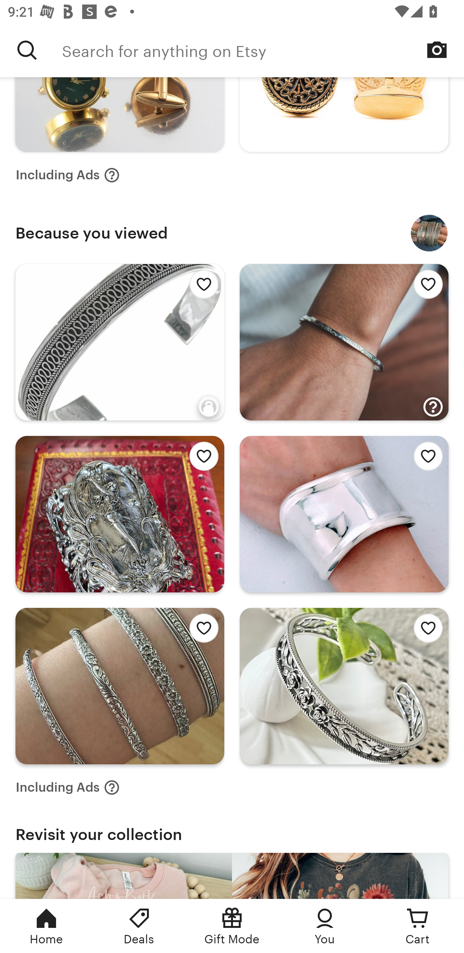 The image size is (464, 953). Describe the element at coordinates (325, 926) in the screenshot. I see `You` at that location.